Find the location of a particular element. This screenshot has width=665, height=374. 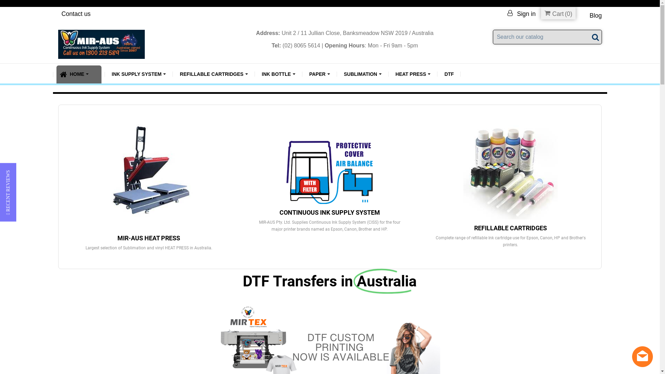

Sign in is located at coordinates (522, 14).